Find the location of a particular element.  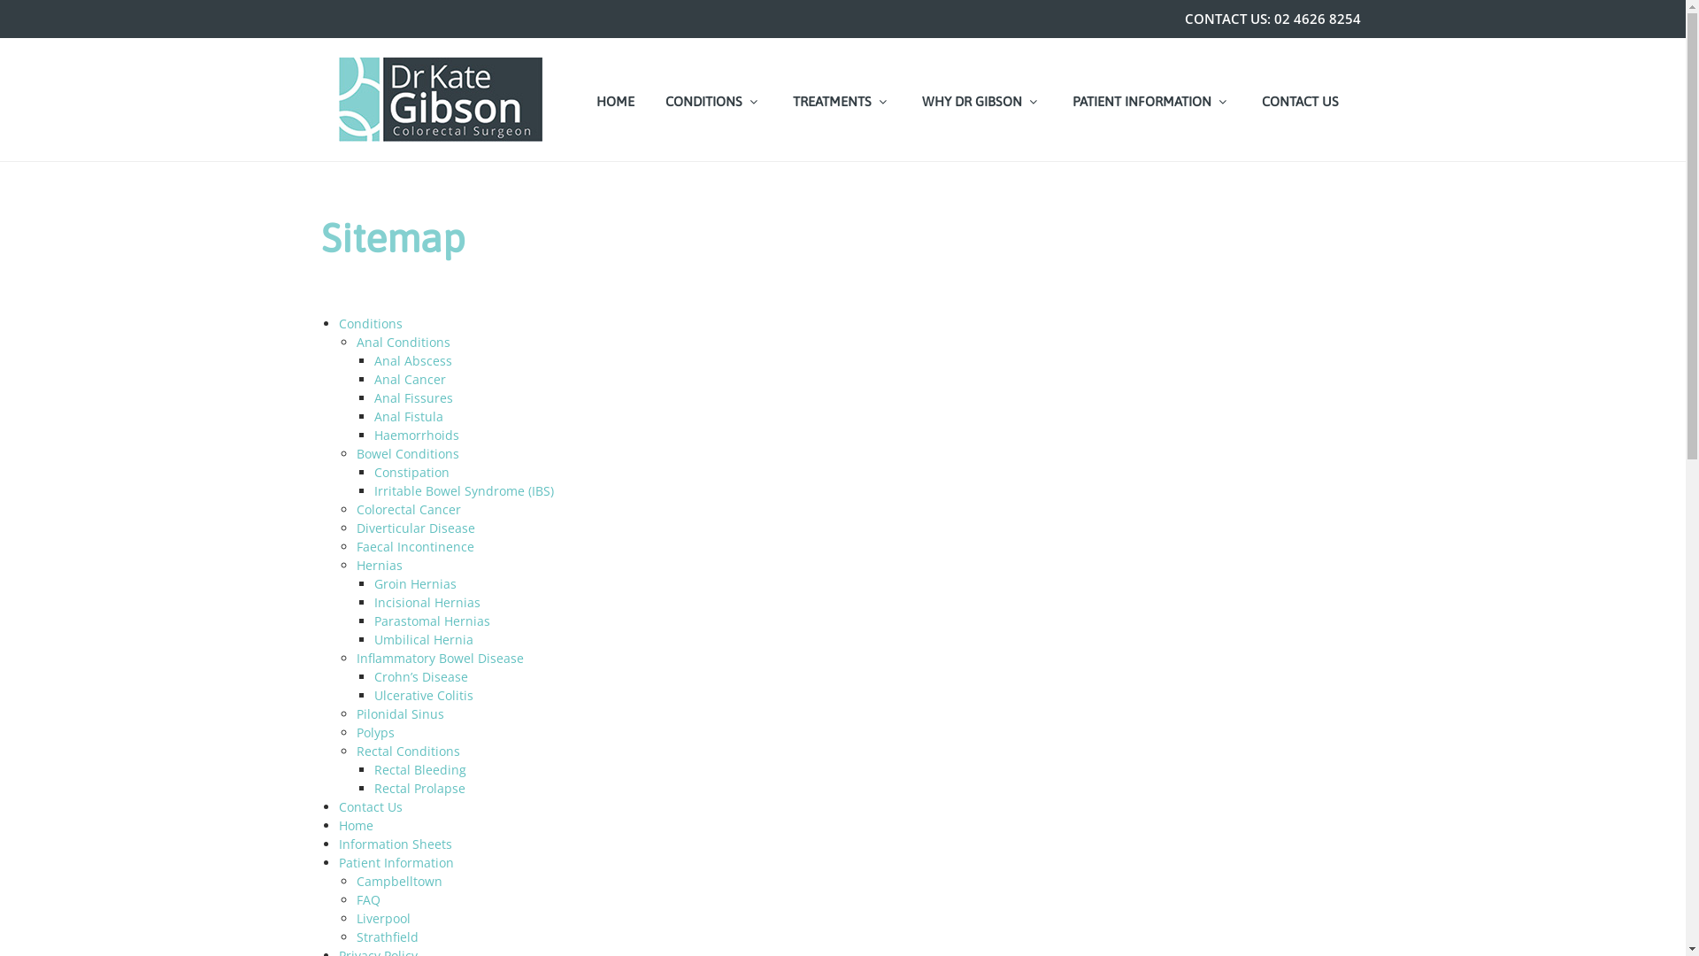

Contact Us is located at coordinates (370, 807).